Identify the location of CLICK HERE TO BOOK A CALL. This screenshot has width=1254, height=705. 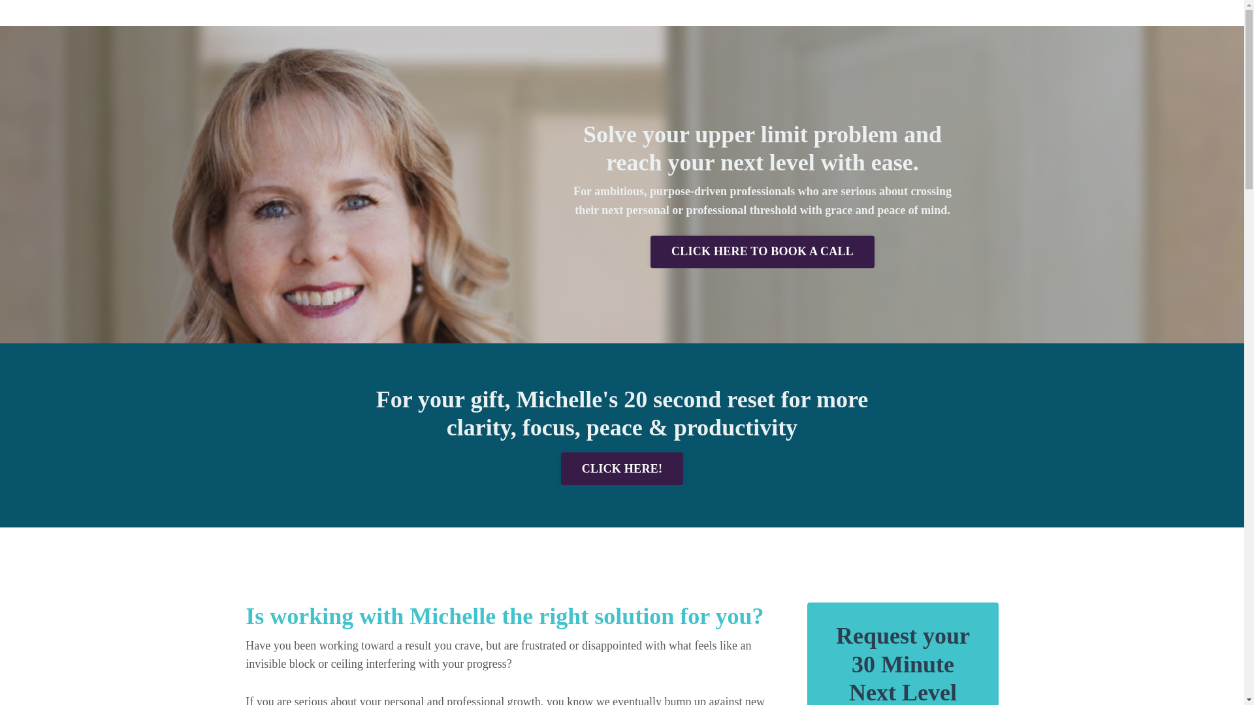
(762, 252).